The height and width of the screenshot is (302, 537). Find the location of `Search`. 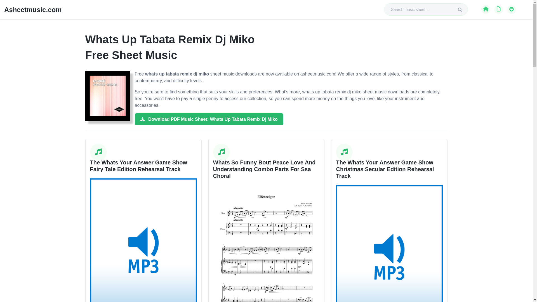

Search is located at coordinates (460, 10).